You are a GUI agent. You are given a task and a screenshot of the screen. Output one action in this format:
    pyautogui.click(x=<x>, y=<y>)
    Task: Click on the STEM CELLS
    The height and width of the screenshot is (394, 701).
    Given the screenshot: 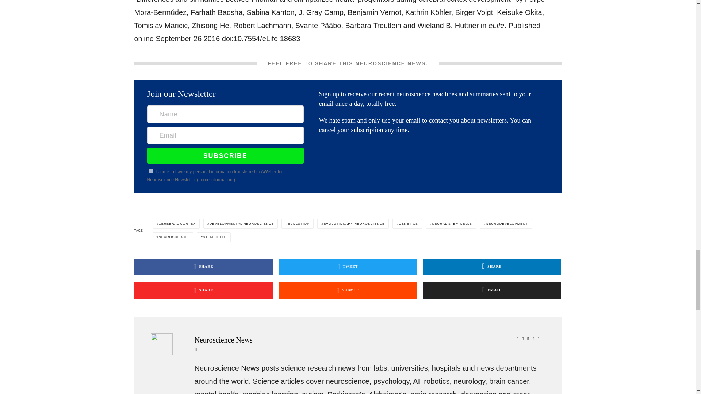 What is the action you would take?
    pyautogui.click(x=214, y=237)
    